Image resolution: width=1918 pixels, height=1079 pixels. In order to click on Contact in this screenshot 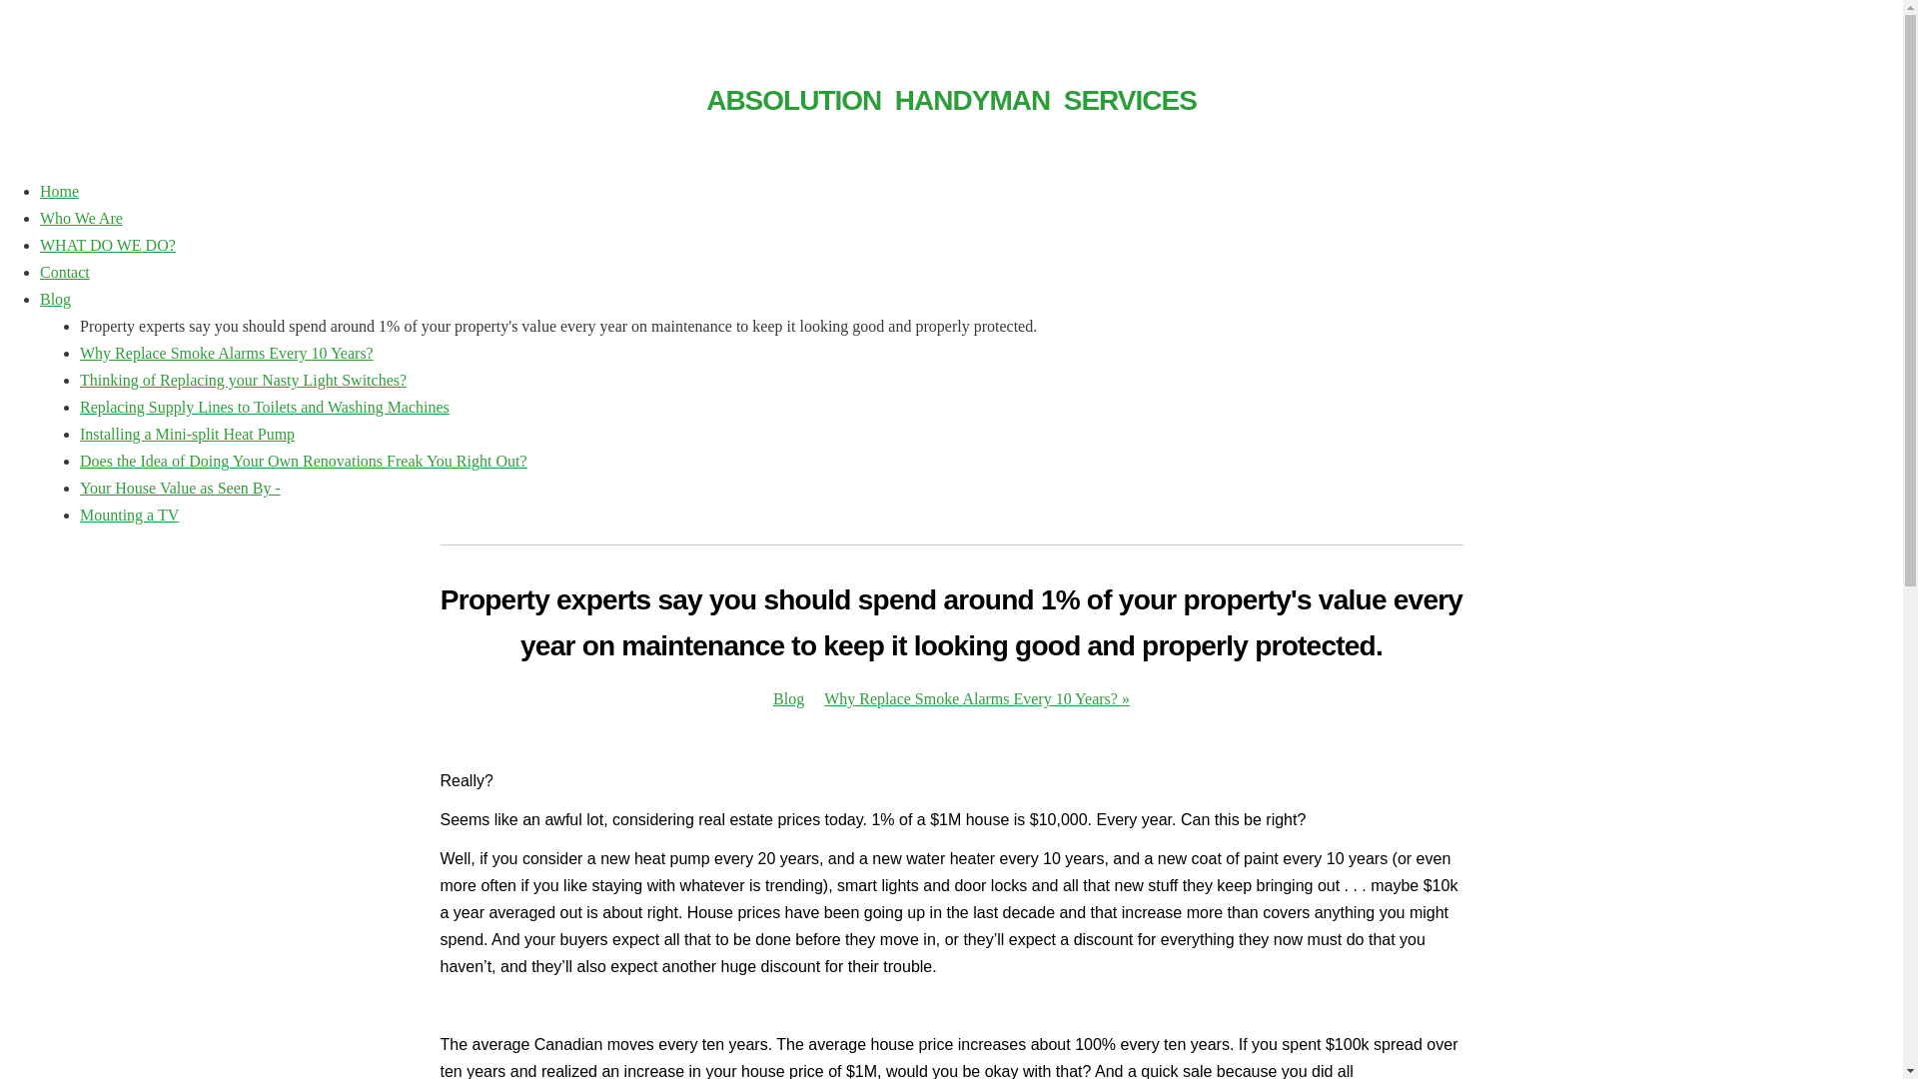, I will do `click(65, 272)`.